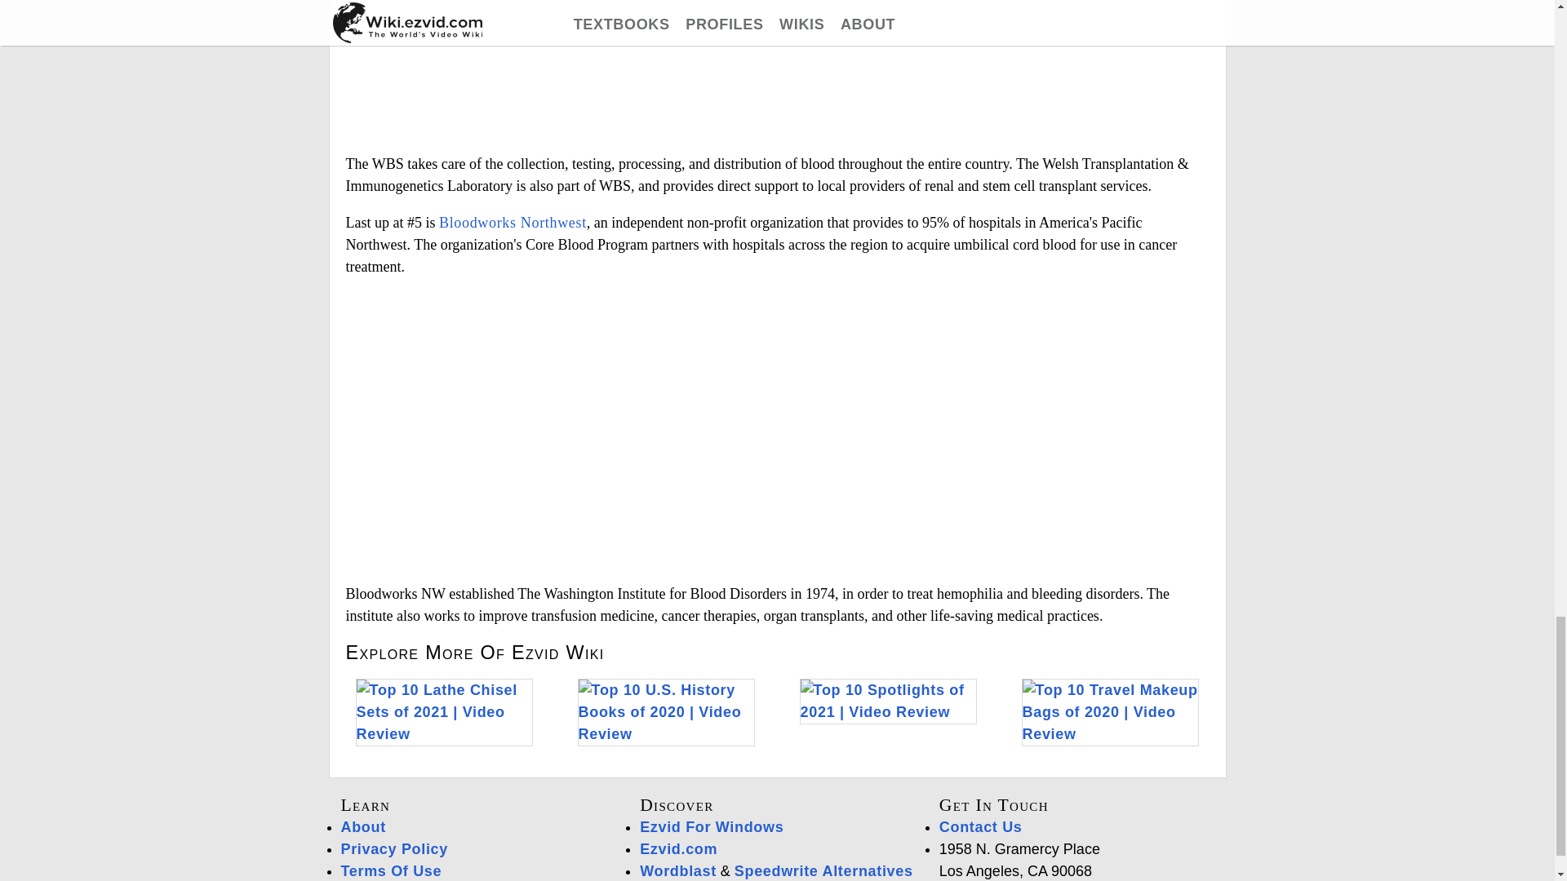  I want to click on Ezvid For Windows, so click(712, 827).